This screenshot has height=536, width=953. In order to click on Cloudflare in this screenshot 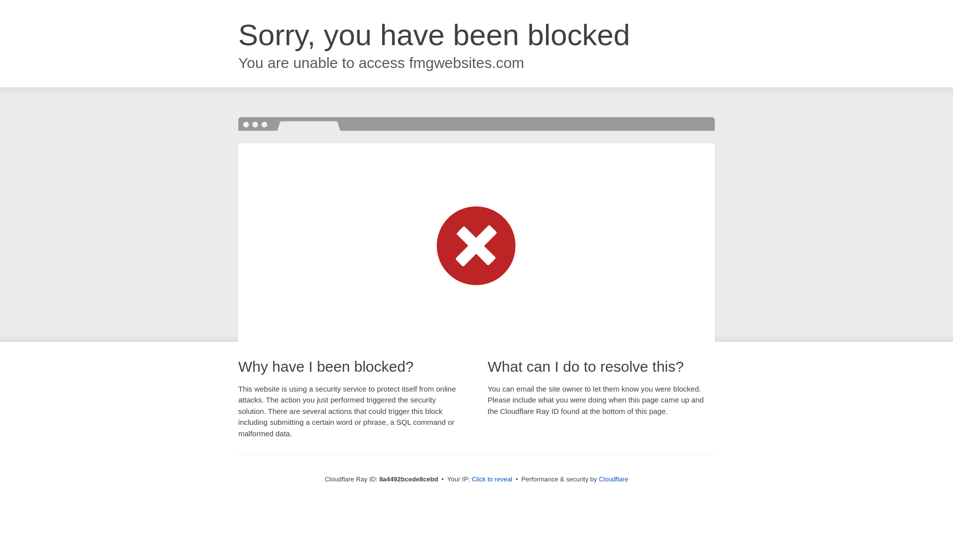, I will do `click(613, 479)`.